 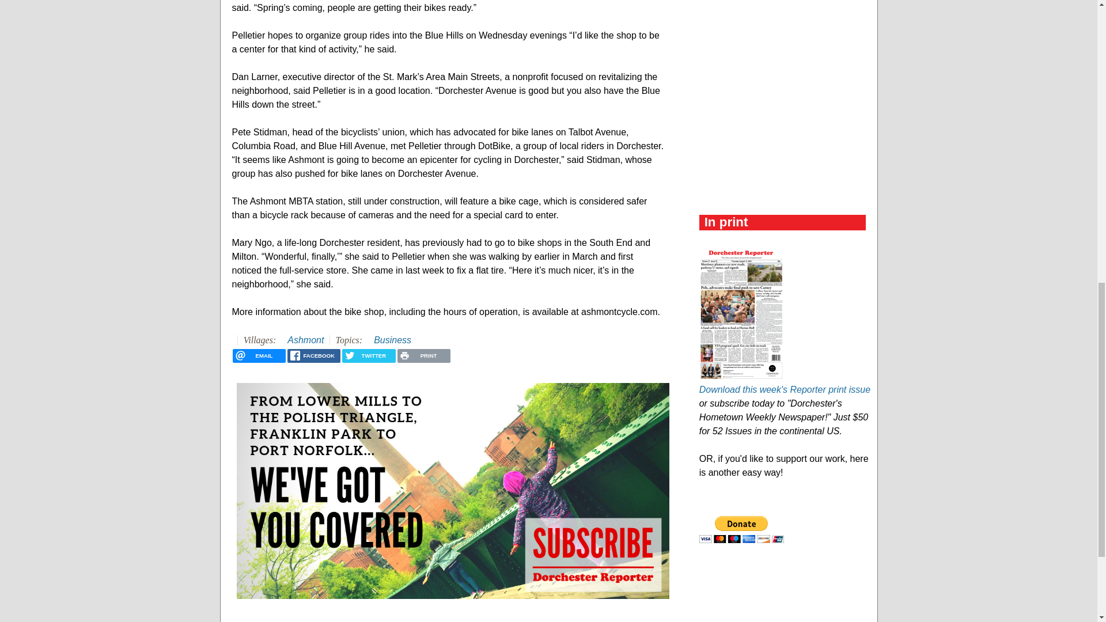 What do you see at coordinates (741, 529) in the screenshot?
I see `PayPal - The safer, easier way to pay online!` at bounding box center [741, 529].